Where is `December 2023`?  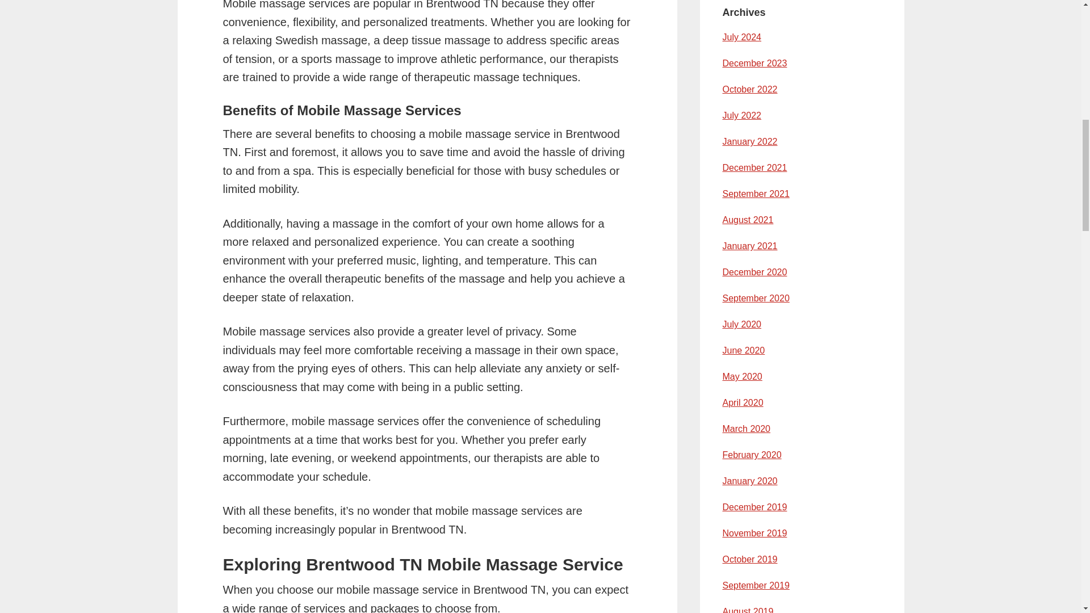
December 2023 is located at coordinates (754, 62).